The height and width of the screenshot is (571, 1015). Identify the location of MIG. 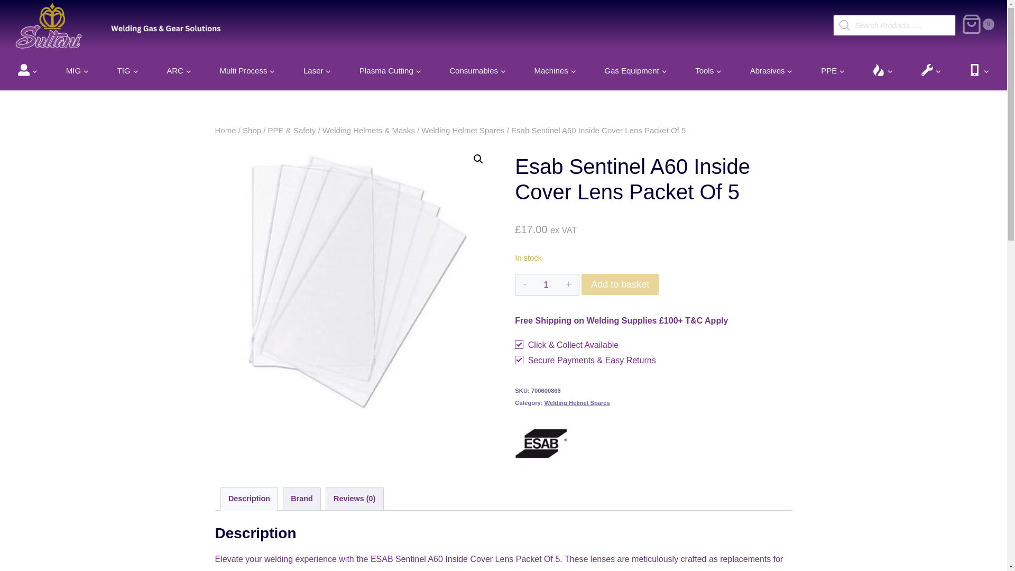
(77, 70).